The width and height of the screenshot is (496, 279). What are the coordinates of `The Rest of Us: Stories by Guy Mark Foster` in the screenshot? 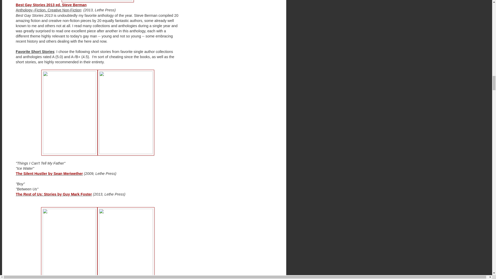 It's located at (54, 194).